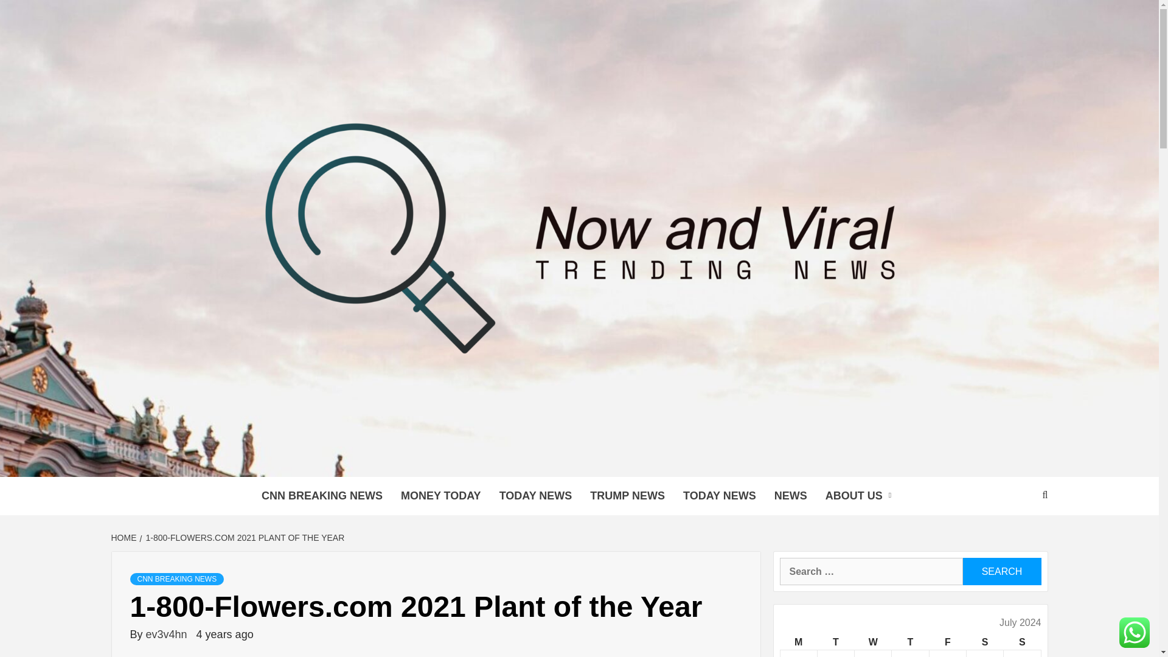 This screenshot has height=657, width=1168. Describe the element at coordinates (1022, 642) in the screenshot. I see `Sunday` at that location.